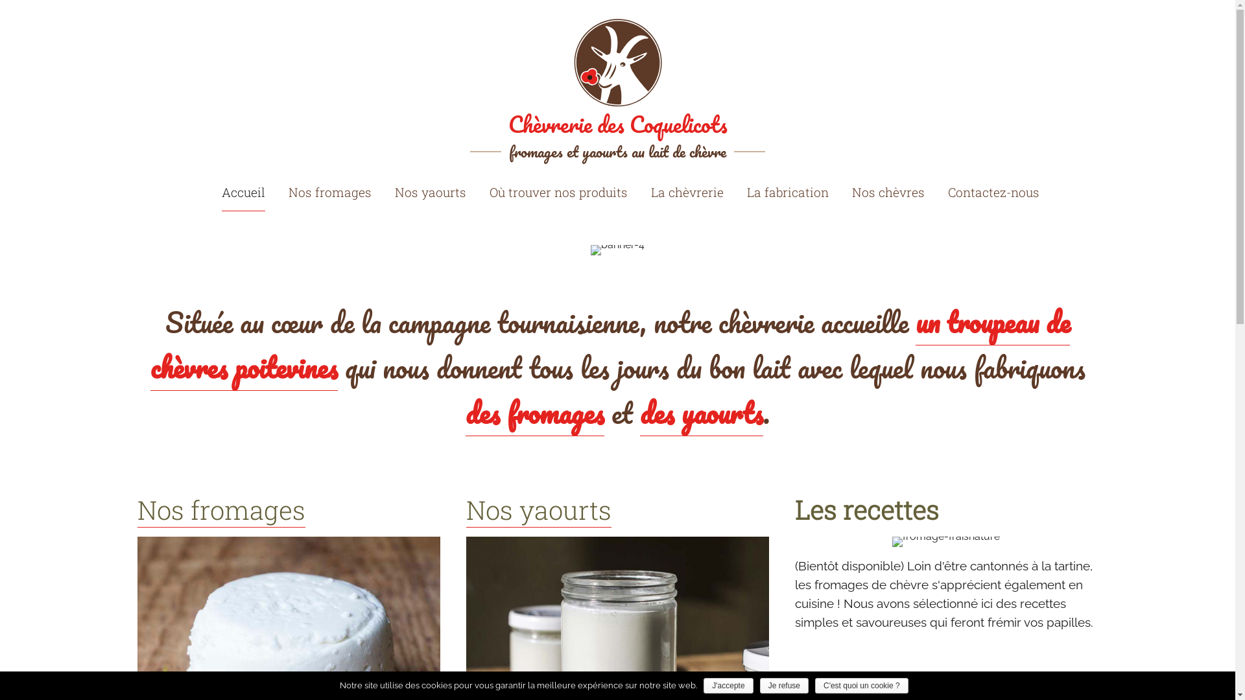  What do you see at coordinates (788, 192) in the screenshot?
I see `La fabrication` at bounding box center [788, 192].